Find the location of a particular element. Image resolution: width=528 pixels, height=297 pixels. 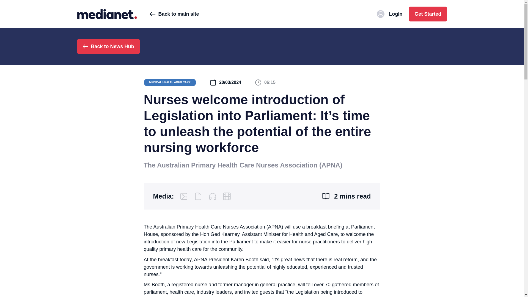

News Hub is located at coordinates (107, 14).